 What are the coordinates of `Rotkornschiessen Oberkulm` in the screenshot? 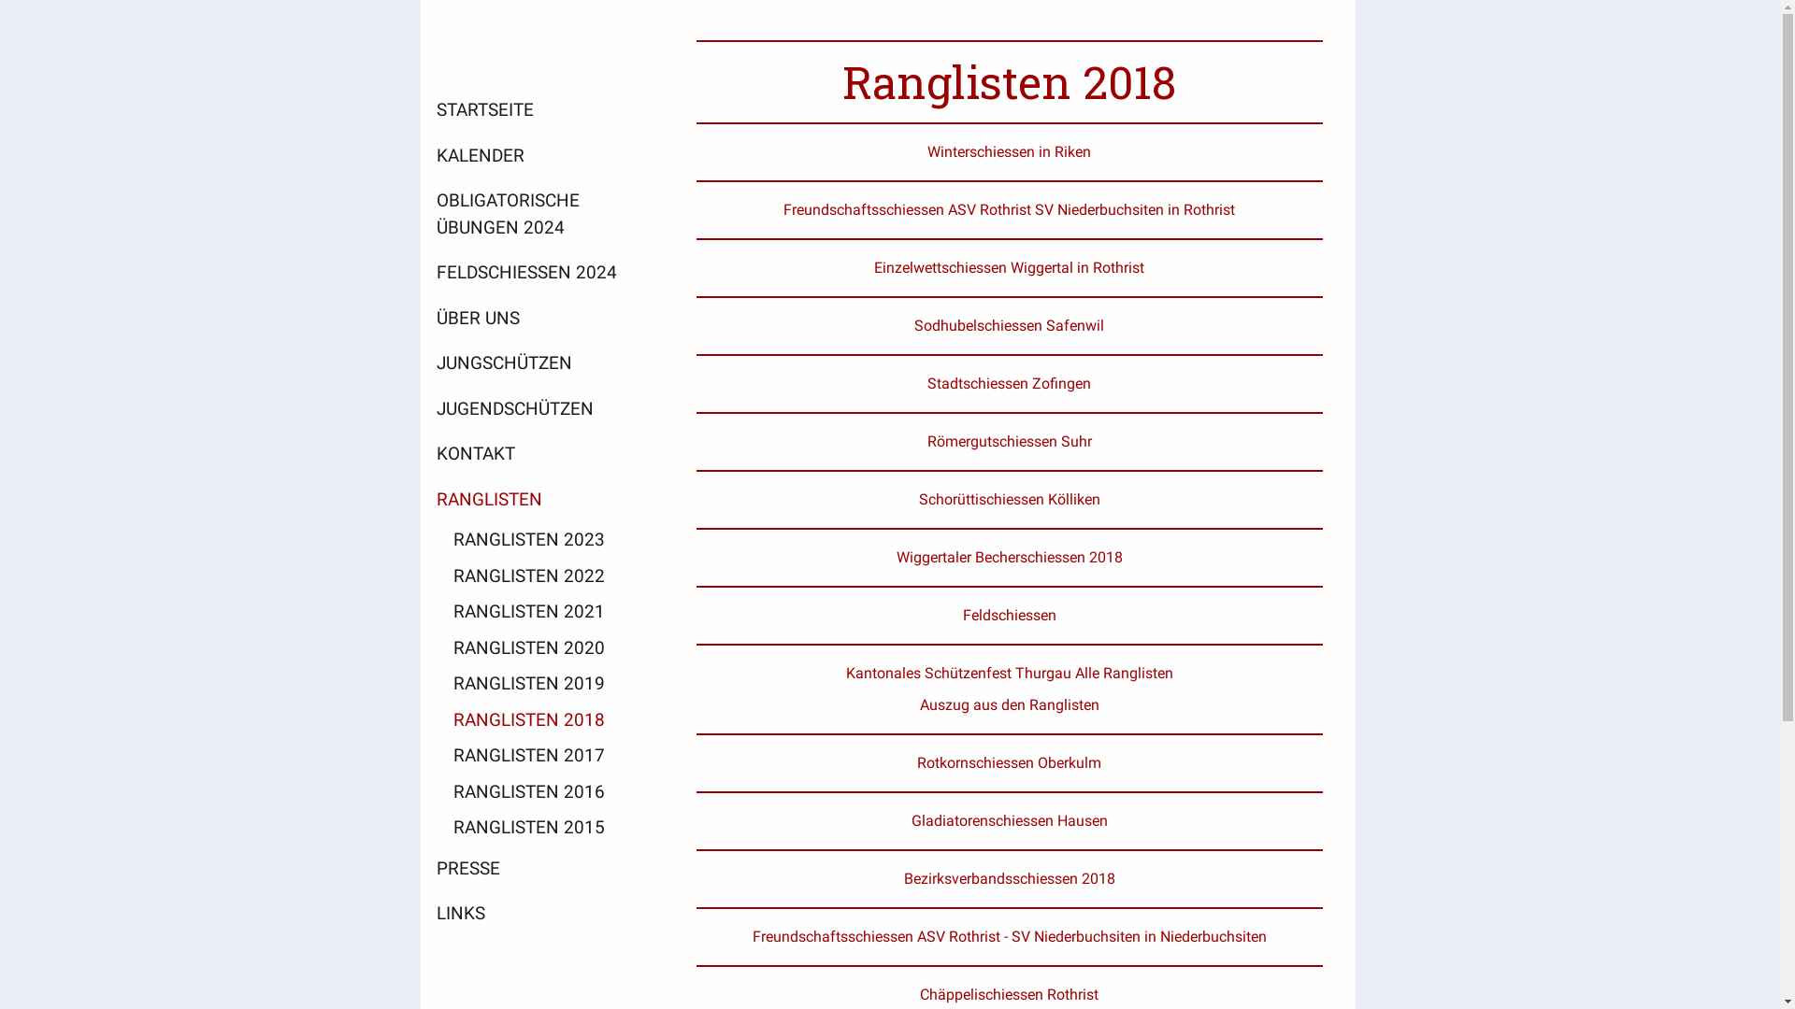 It's located at (1010, 762).